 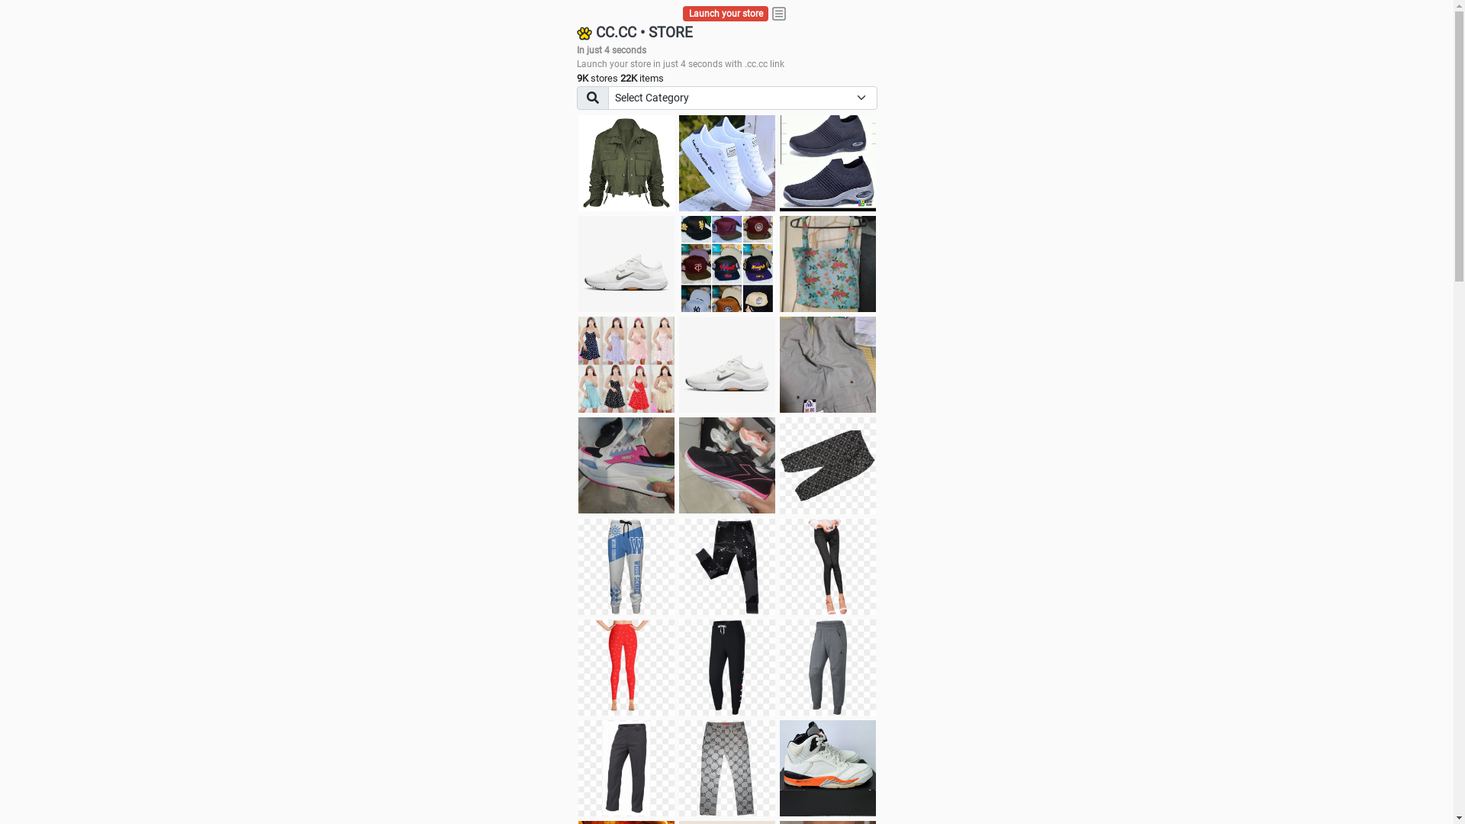 I want to click on Pant, so click(x=727, y=768).